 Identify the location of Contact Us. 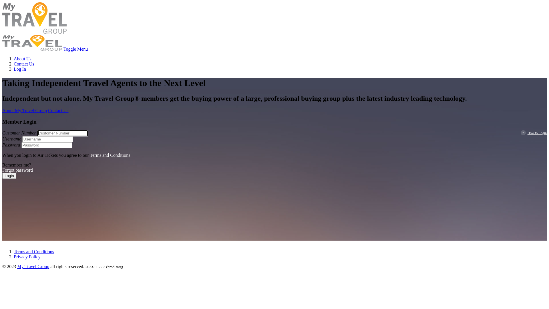
(24, 64).